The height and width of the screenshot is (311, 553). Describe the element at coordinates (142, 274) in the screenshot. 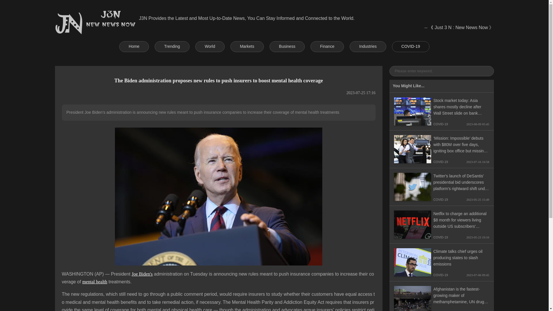

I see `Joe Biden's` at that location.